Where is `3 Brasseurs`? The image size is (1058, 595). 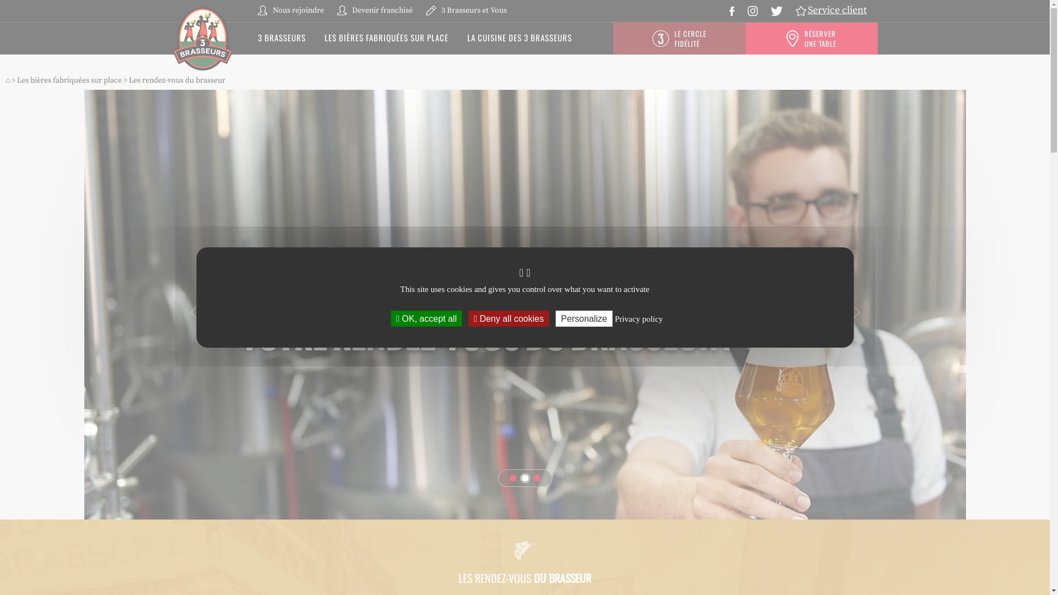
3 Brasseurs is located at coordinates (202, 39).